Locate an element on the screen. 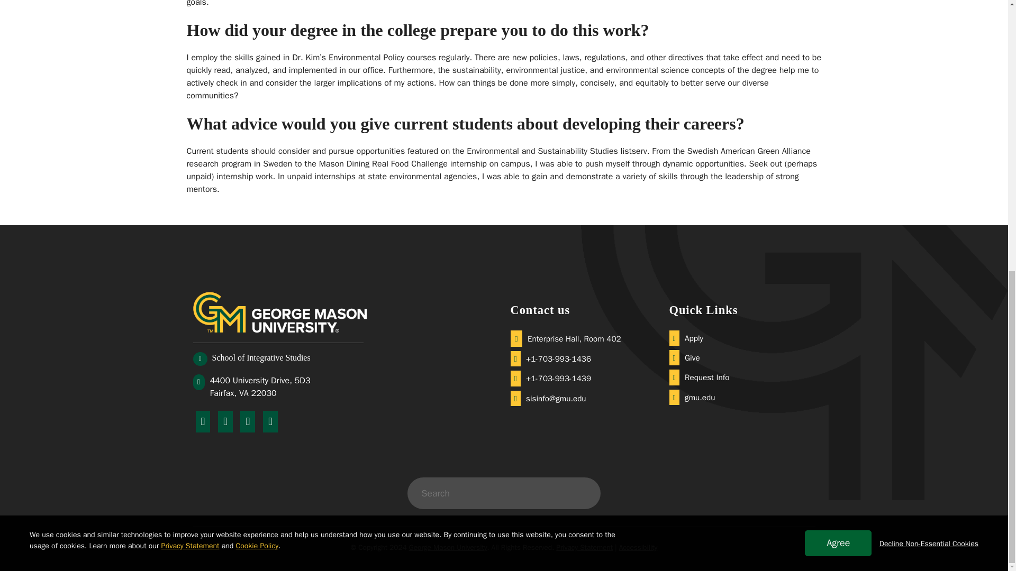  George Mason University Cookie Policy is located at coordinates (257, 31).